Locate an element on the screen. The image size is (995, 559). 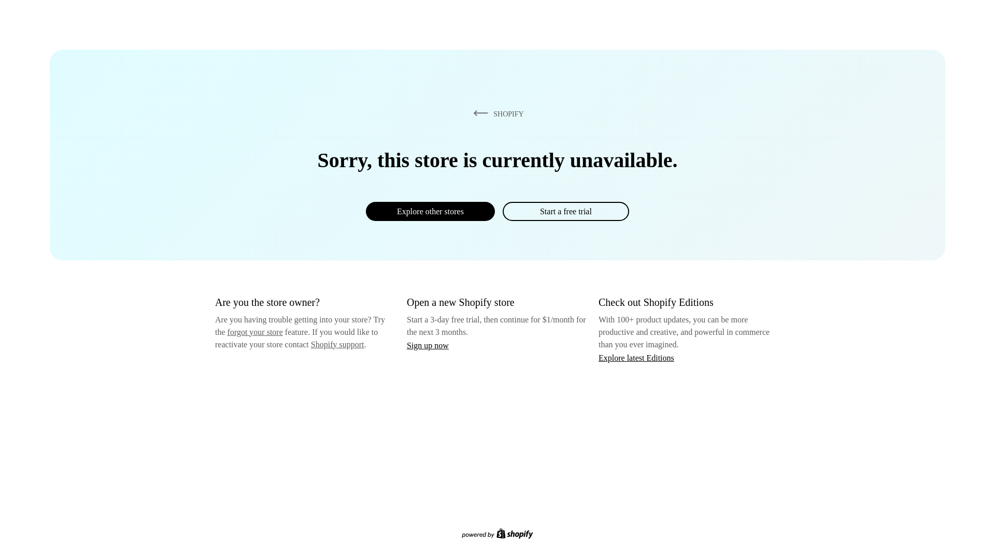
forgot your store is located at coordinates (255, 332).